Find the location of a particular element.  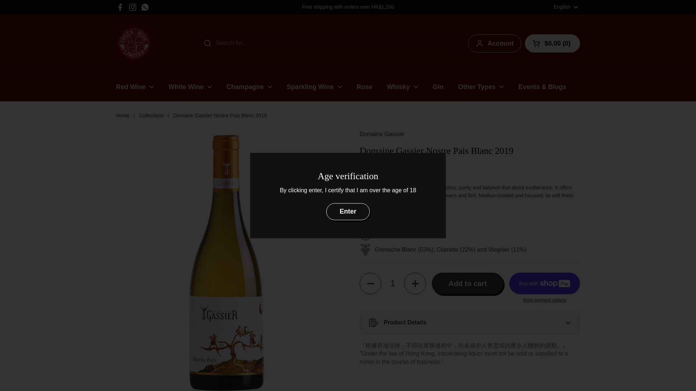

Instagram is located at coordinates (133, 7).